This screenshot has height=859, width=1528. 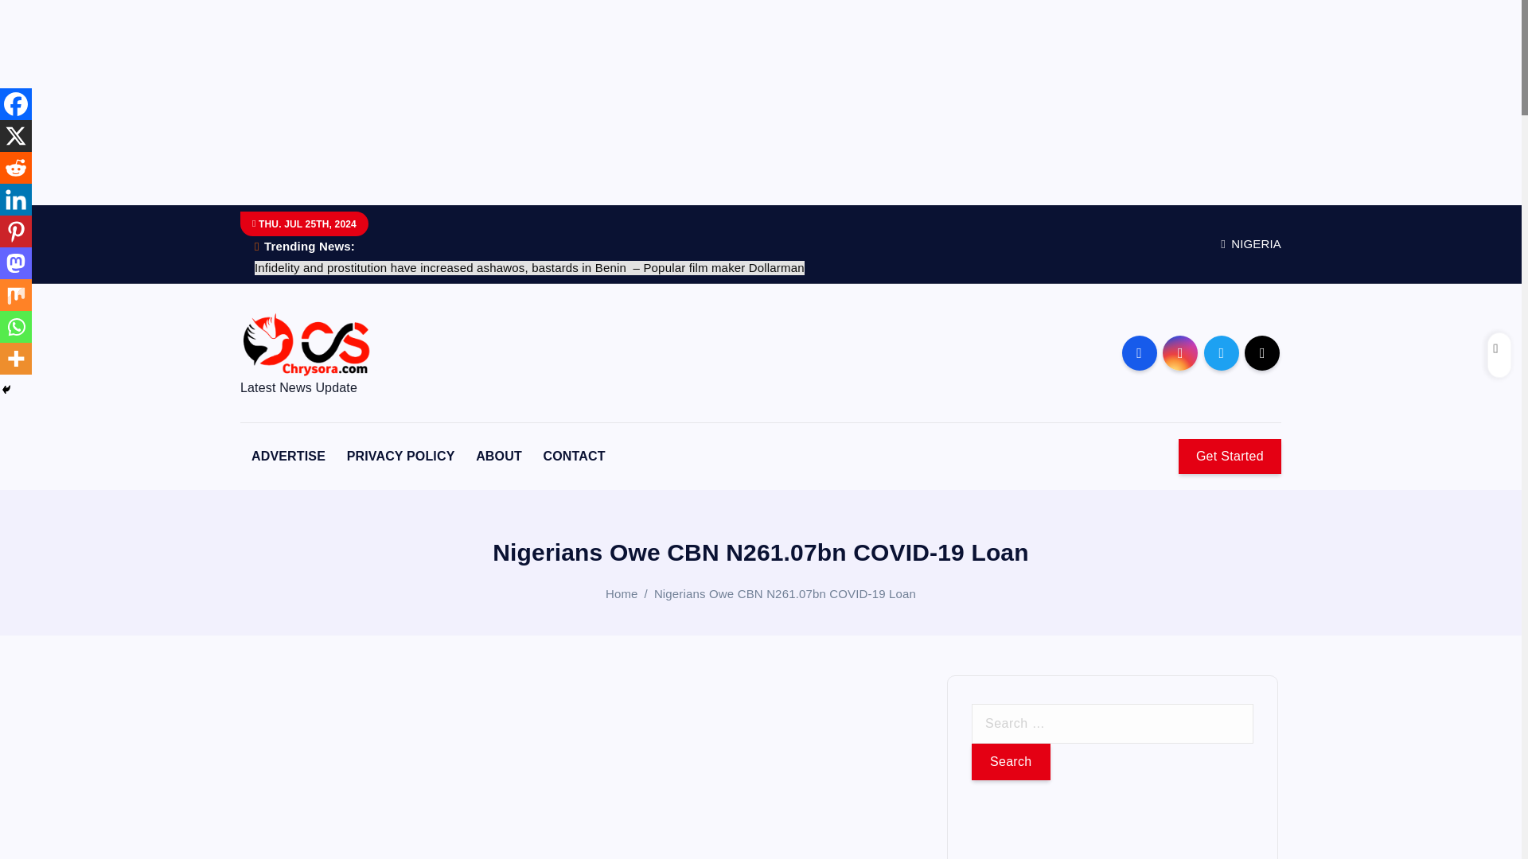 What do you see at coordinates (401, 457) in the screenshot?
I see `PRIVACY POLICY` at bounding box center [401, 457].